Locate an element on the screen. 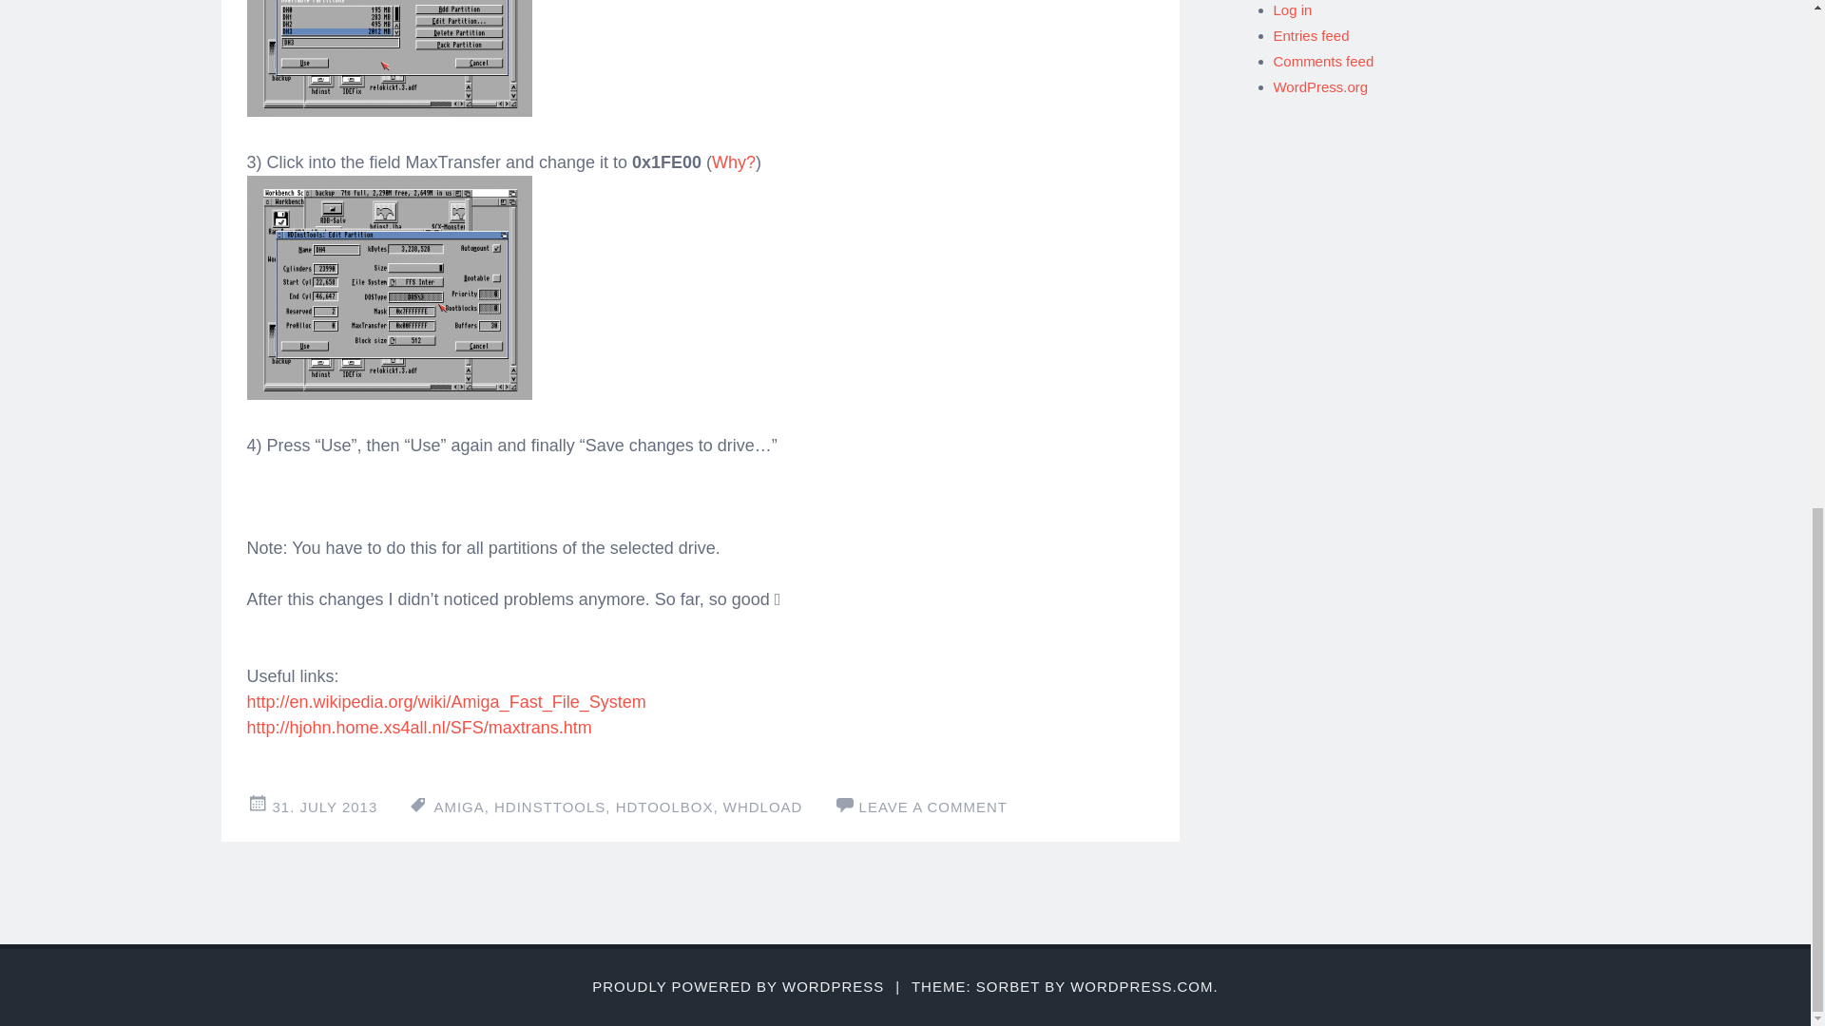 The width and height of the screenshot is (1825, 1026). Why? is located at coordinates (733, 161).